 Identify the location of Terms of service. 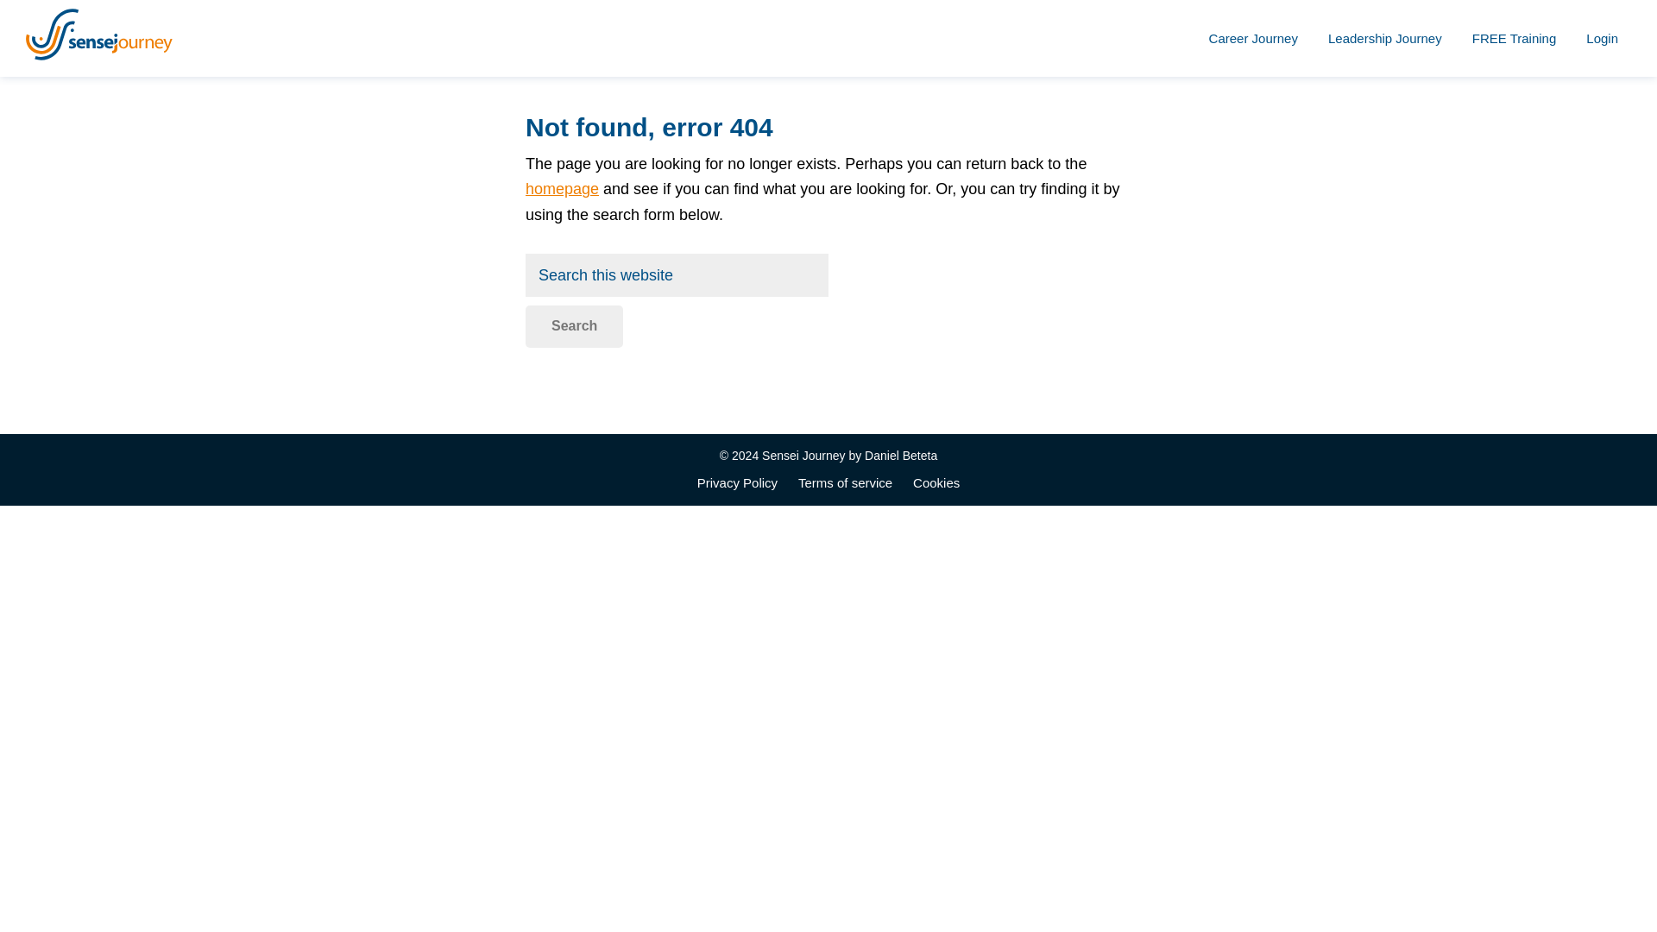
(846, 483).